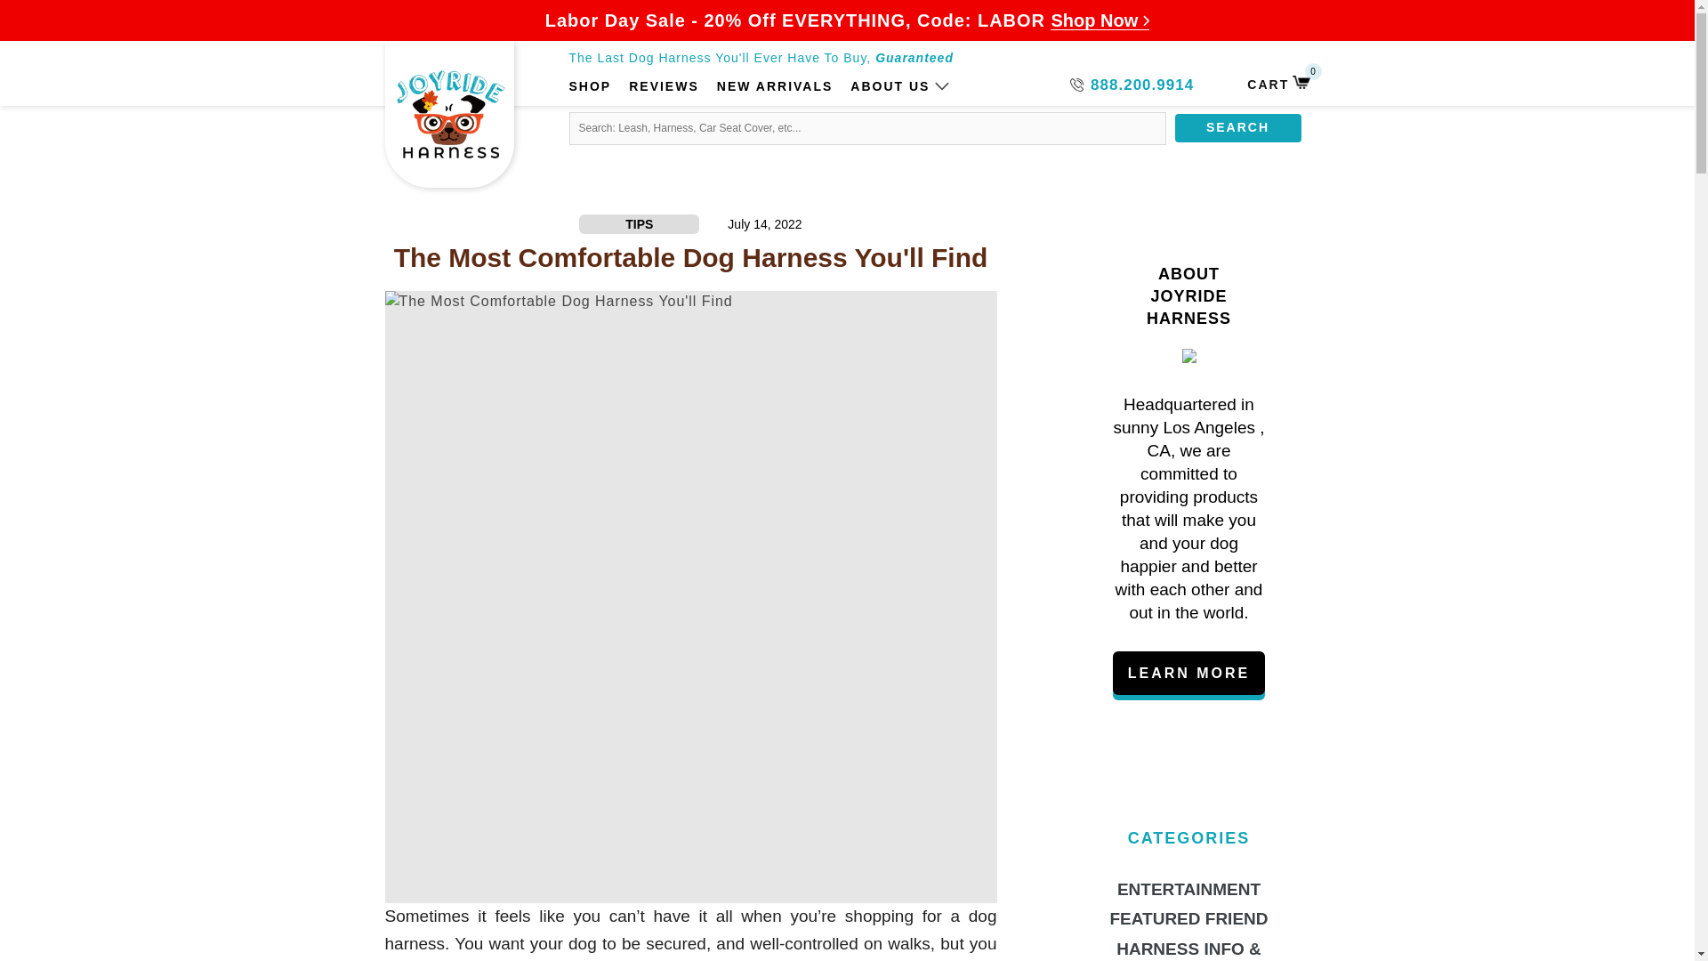  I want to click on Shop Now, so click(1100, 20).